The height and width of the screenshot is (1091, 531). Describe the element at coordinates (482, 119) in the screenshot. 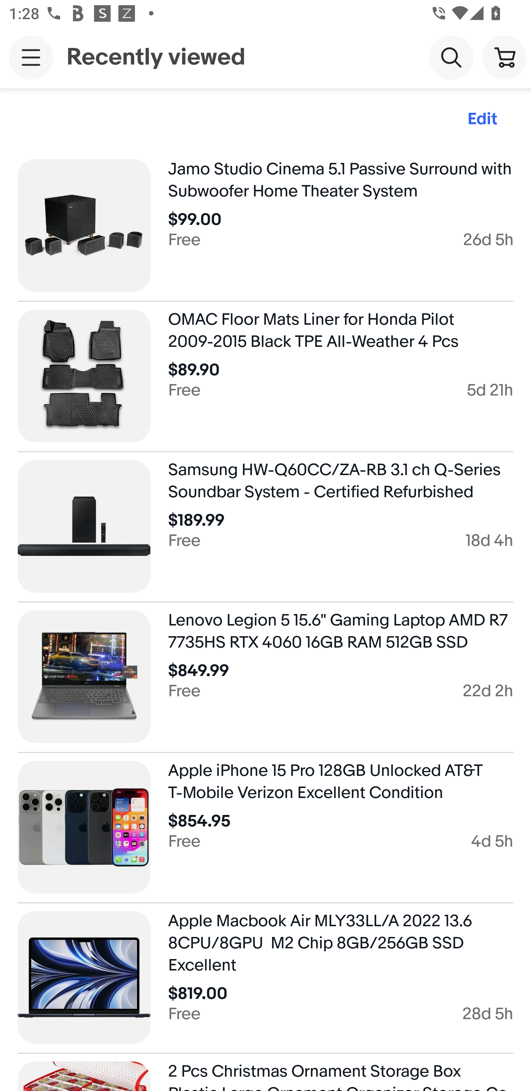

I see `Edit` at that location.